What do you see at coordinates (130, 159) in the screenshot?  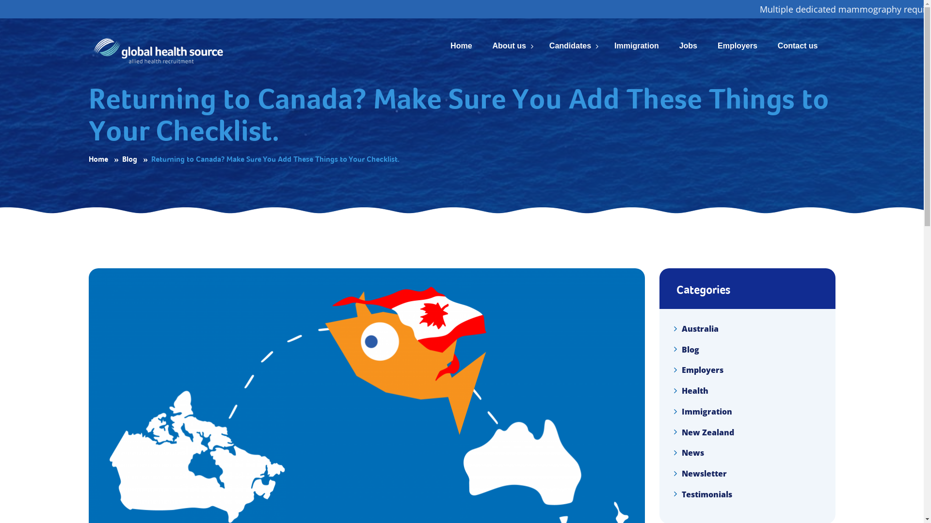 I see `Blog` at bounding box center [130, 159].